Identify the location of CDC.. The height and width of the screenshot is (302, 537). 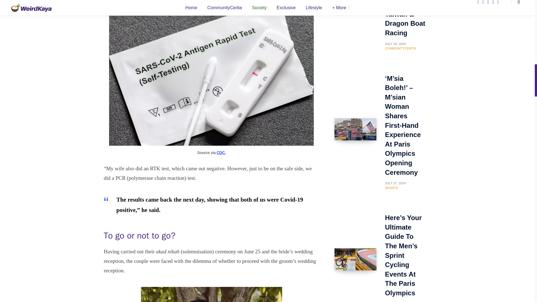
(221, 153).